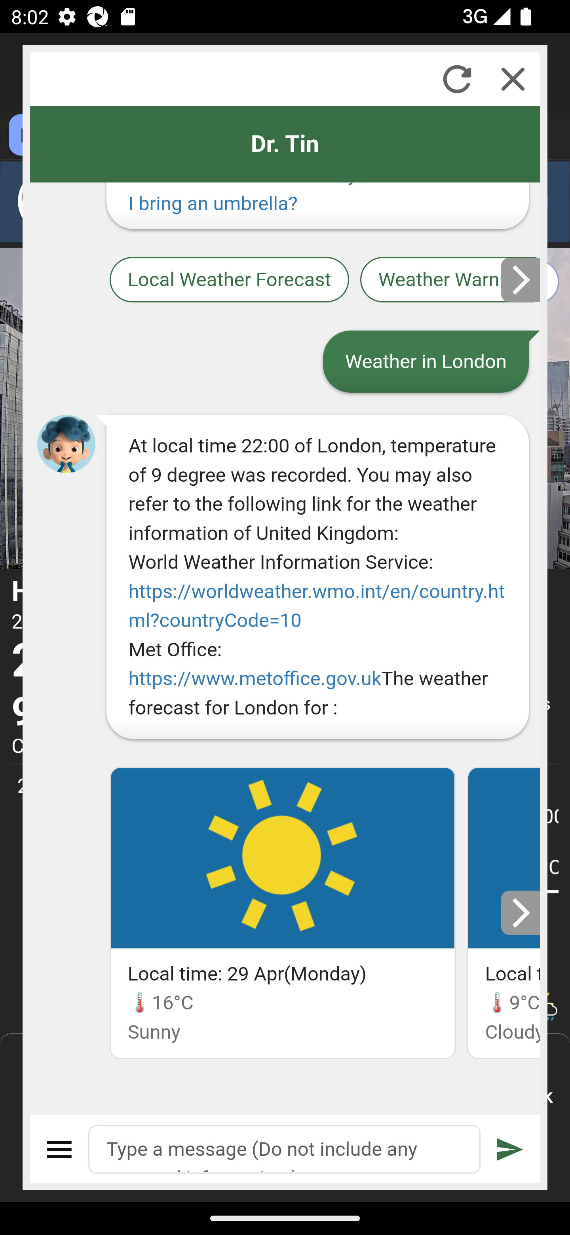  What do you see at coordinates (60, 1149) in the screenshot?
I see `Menu` at bounding box center [60, 1149].